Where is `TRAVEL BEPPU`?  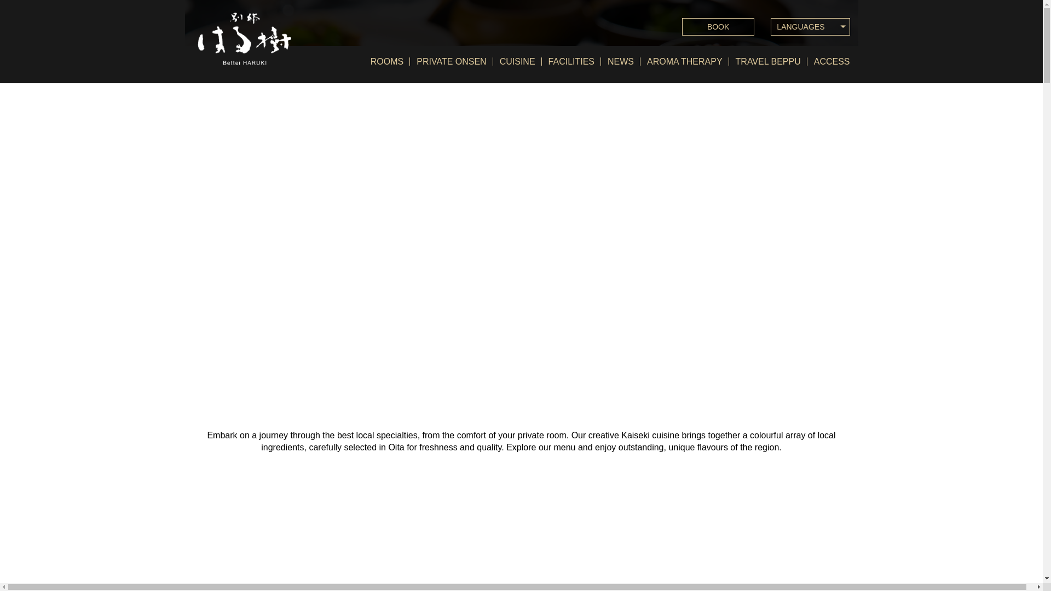 TRAVEL BEPPU is located at coordinates (768, 61).